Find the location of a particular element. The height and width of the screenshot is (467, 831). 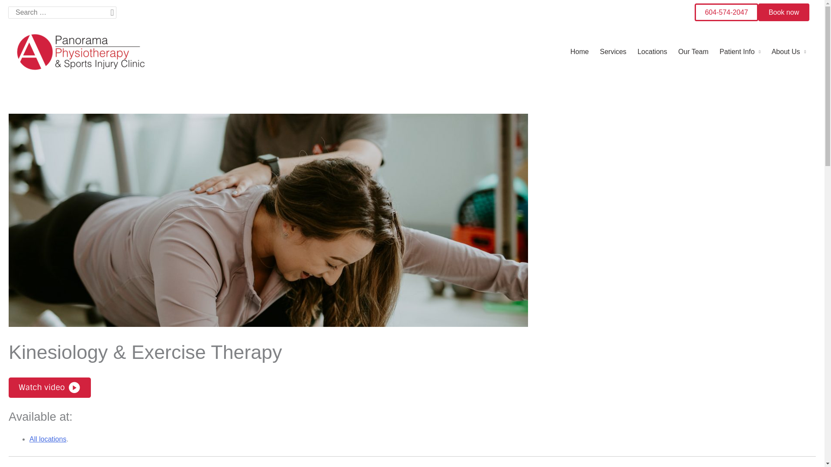

All locations is located at coordinates (48, 438).